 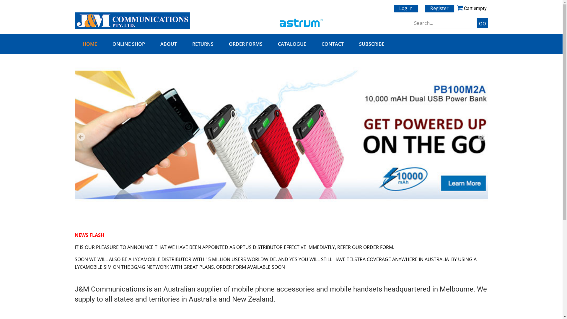 I want to click on ORDER FORMS, so click(x=245, y=44).